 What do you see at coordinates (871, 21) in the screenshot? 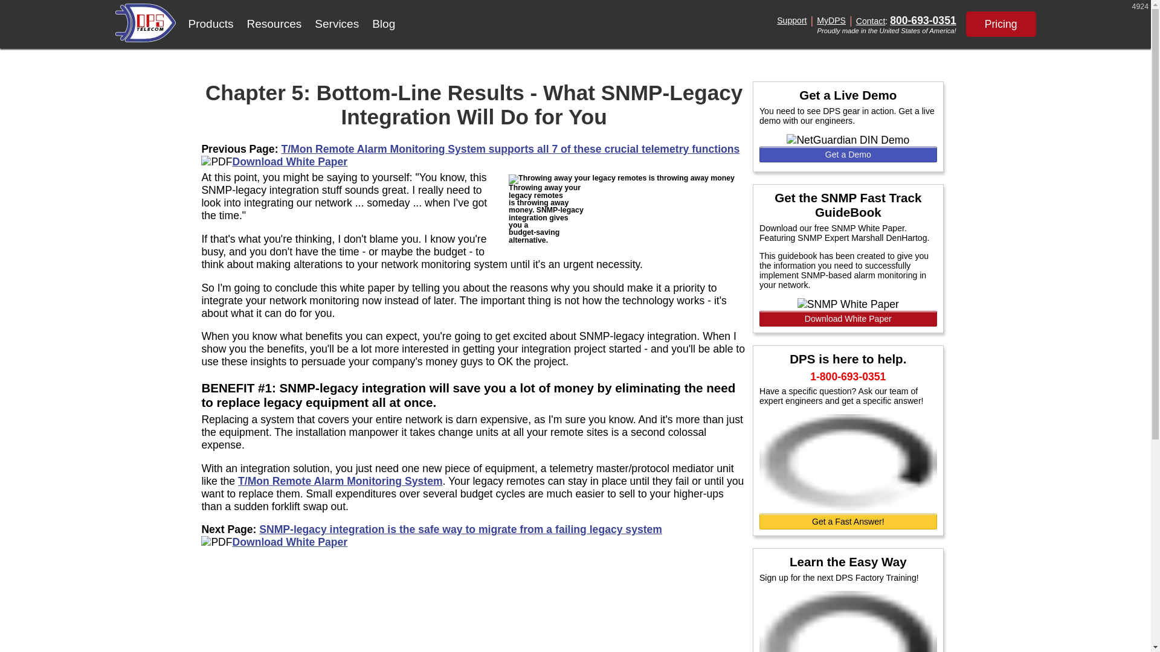
I see `Contact` at bounding box center [871, 21].